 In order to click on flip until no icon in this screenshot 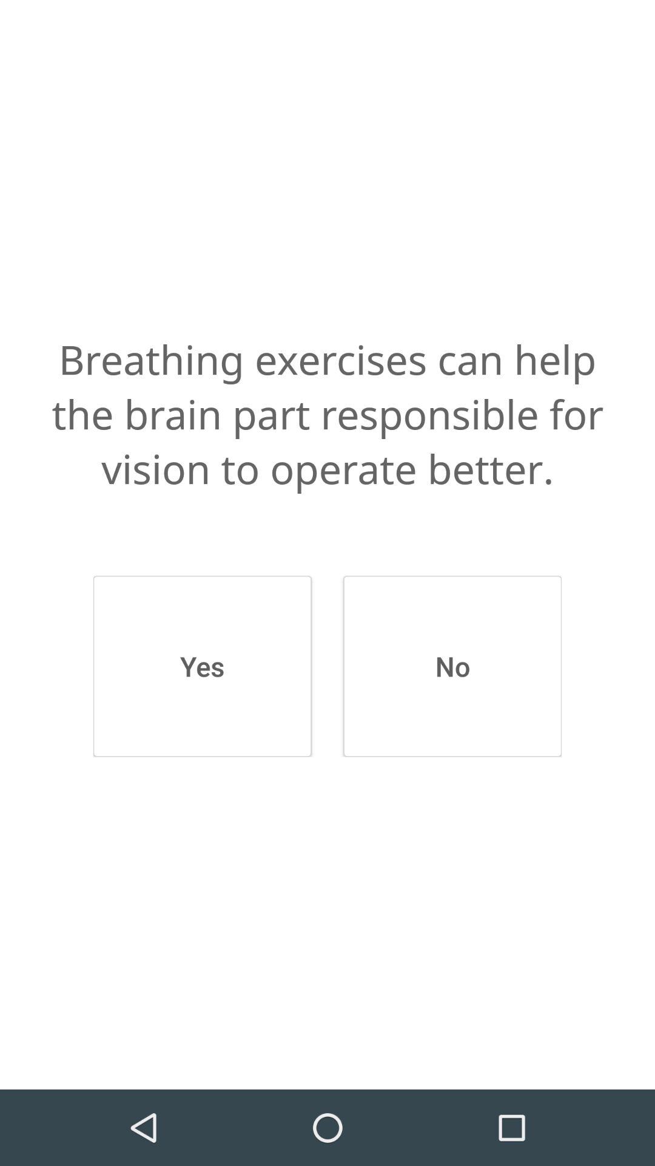, I will do `click(452, 666)`.